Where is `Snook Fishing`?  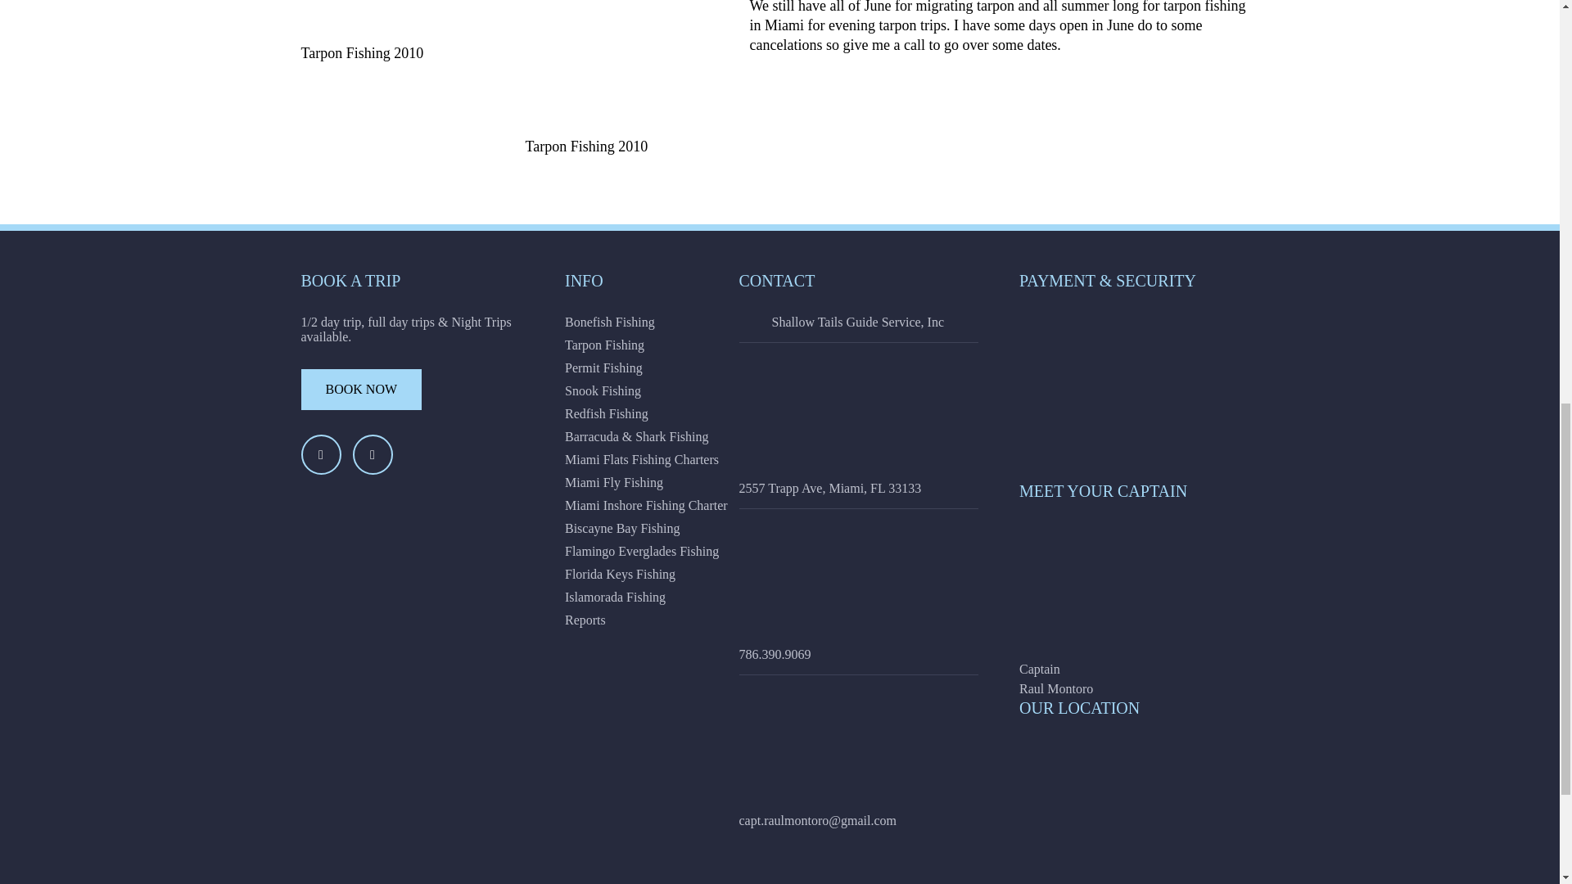
Snook Fishing is located at coordinates (684, 391).